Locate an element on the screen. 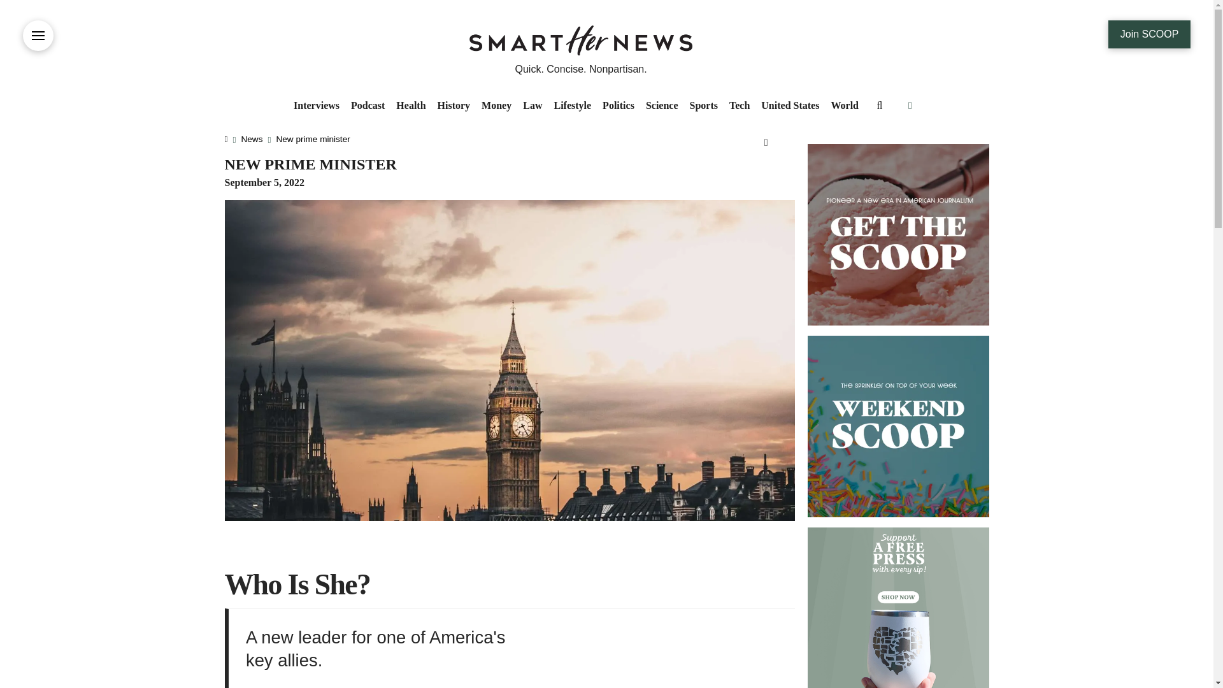  Join SCOOP is located at coordinates (1149, 34).